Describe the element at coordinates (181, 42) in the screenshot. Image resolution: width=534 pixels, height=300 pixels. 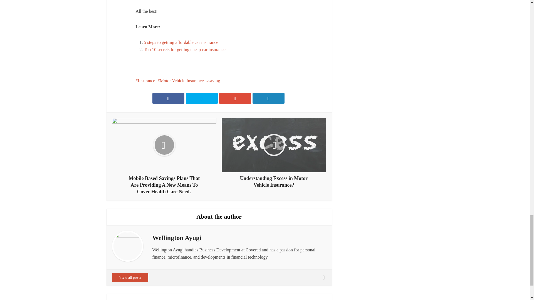
I see `5 steps to getting affordable car insurance` at that location.